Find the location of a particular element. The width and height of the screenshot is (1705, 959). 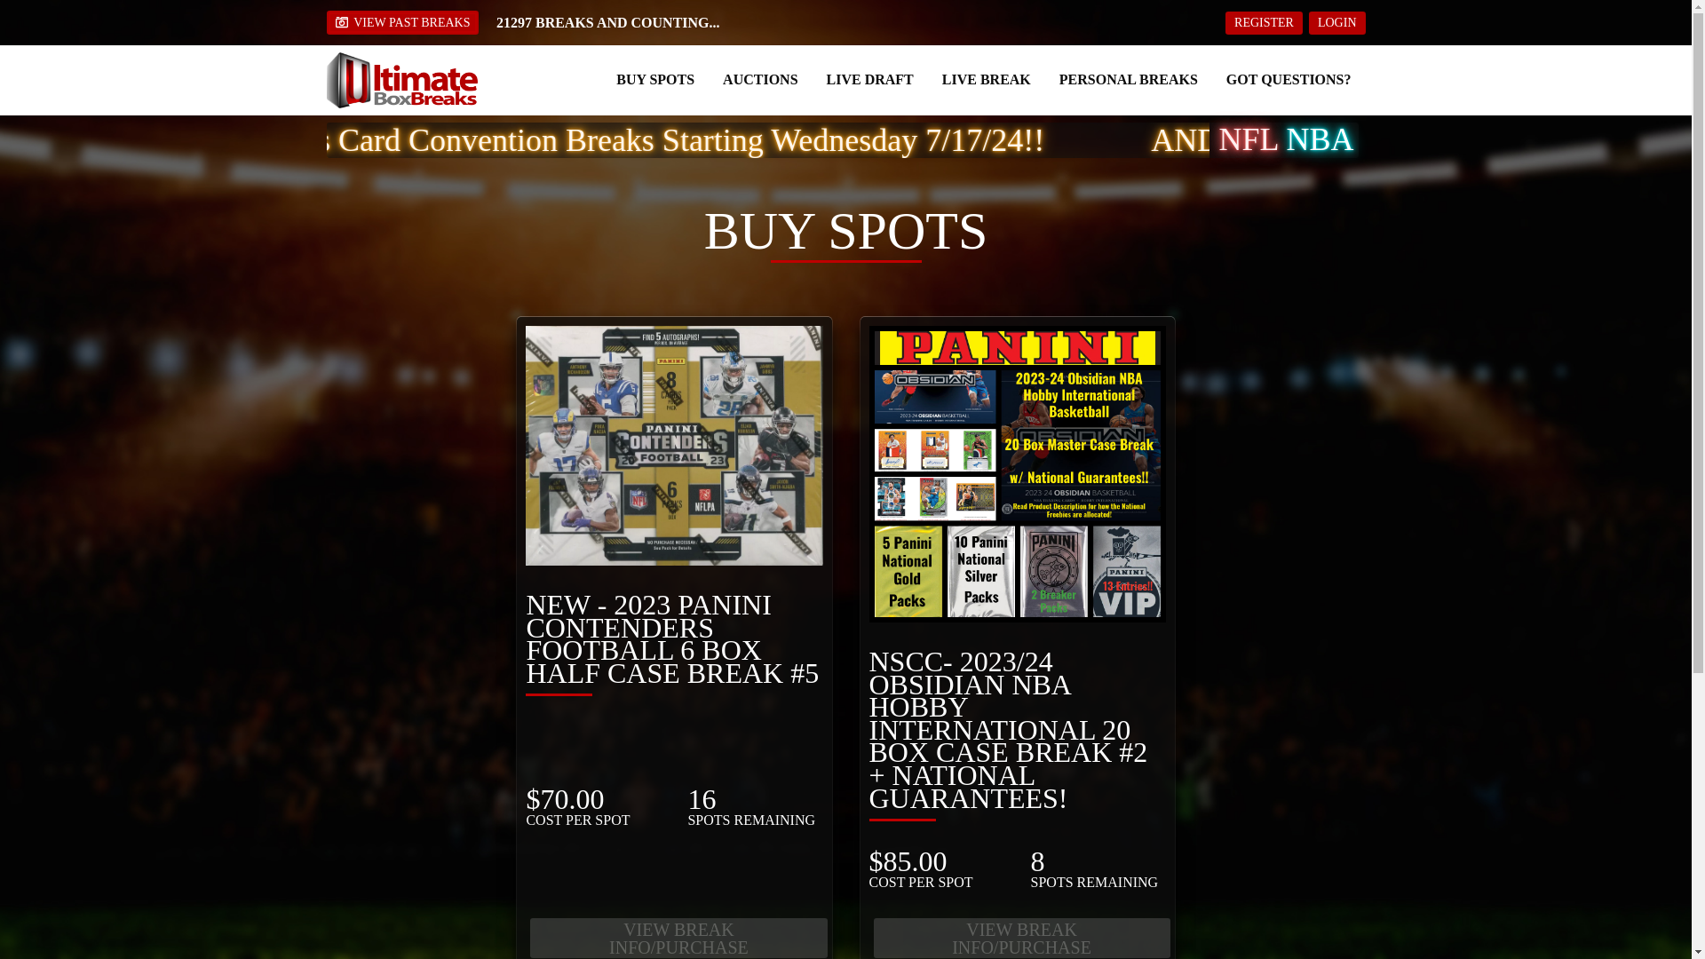

View and purchase this break is located at coordinates (1021, 938).